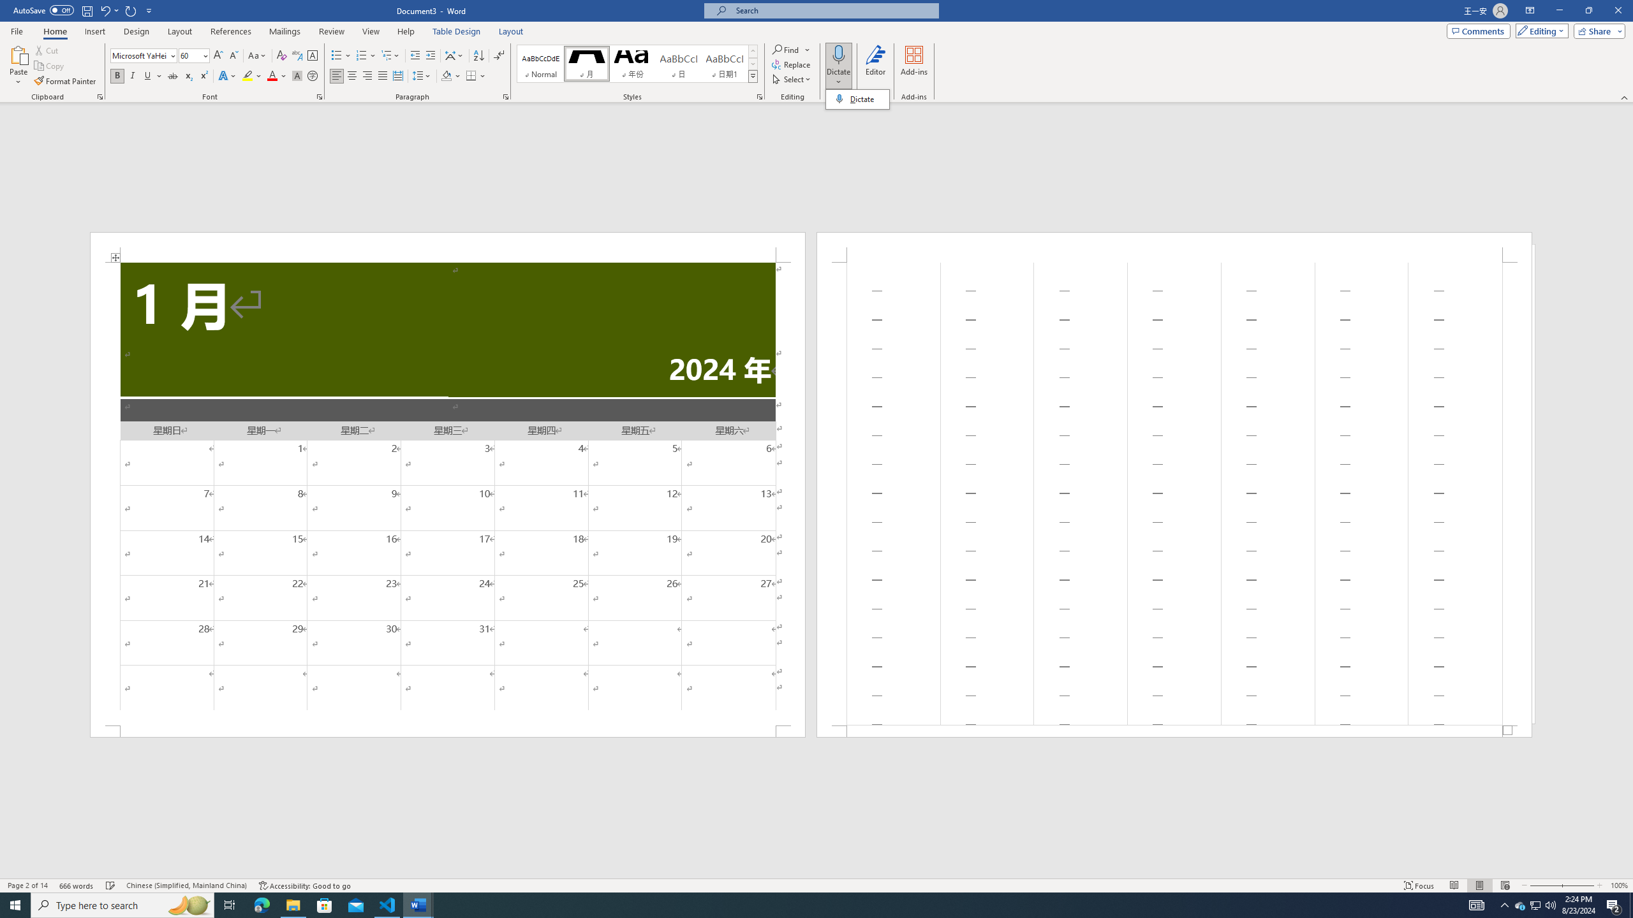  What do you see at coordinates (218, 56) in the screenshot?
I see `Grow Font` at bounding box center [218, 56].